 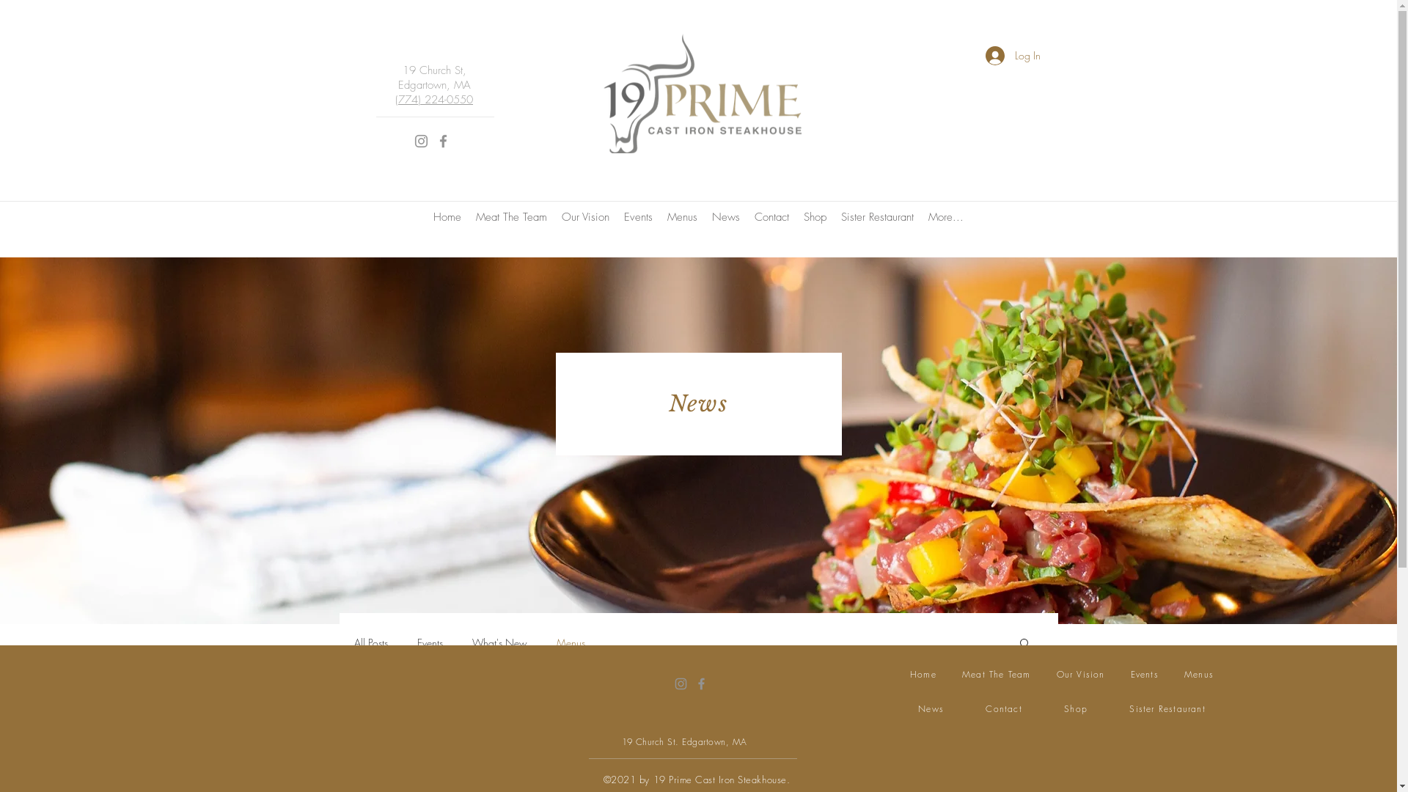 What do you see at coordinates (585, 223) in the screenshot?
I see `Our Vision` at bounding box center [585, 223].